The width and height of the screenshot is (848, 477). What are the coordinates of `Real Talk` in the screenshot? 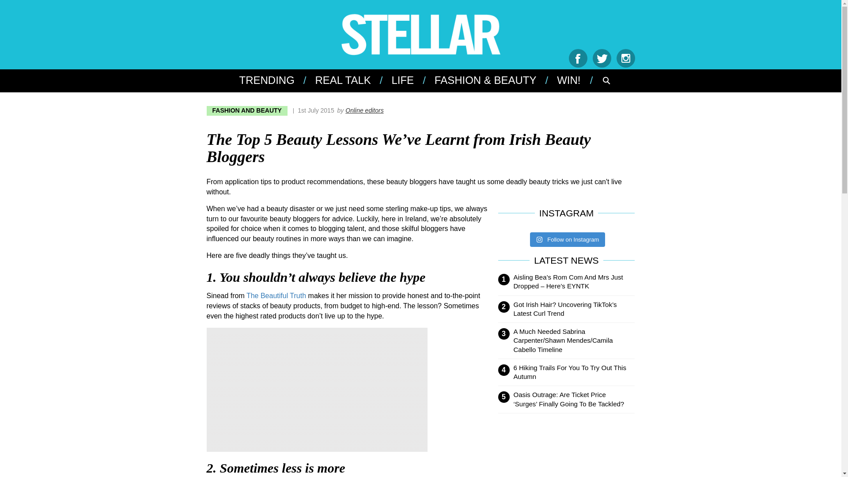 It's located at (342, 80).